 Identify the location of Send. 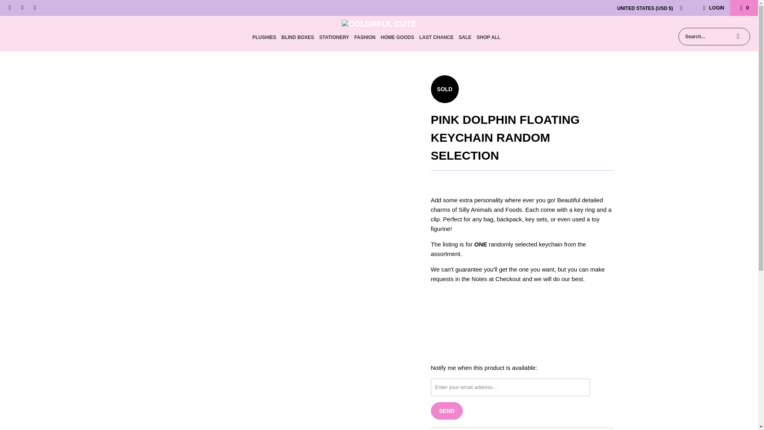
(446, 411).